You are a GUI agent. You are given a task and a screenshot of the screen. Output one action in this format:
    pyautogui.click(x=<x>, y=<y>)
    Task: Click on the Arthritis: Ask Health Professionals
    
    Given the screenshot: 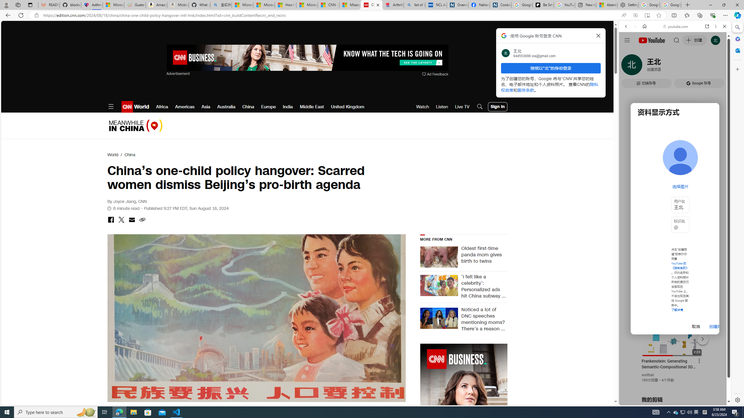 What is the action you would take?
    pyautogui.click(x=393, y=5)
    